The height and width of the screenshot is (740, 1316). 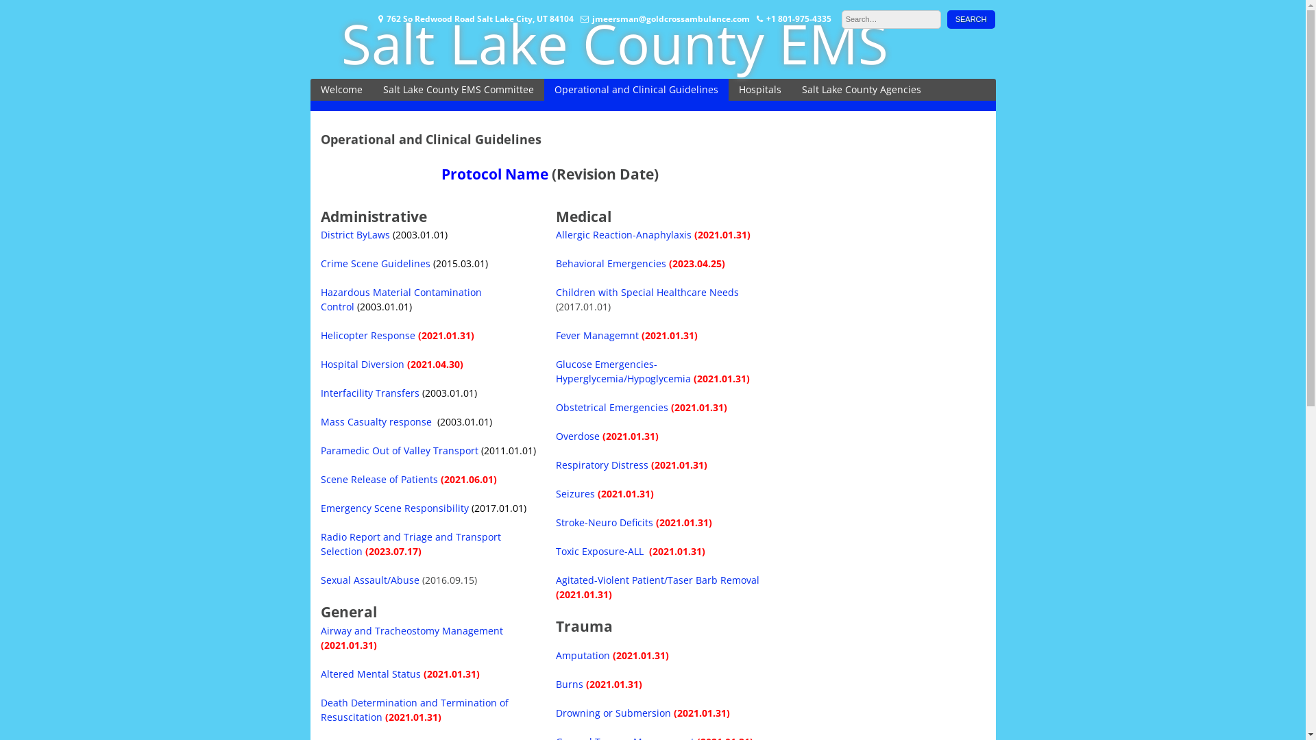 I want to click on Overdose, so click(x=578, y=436).